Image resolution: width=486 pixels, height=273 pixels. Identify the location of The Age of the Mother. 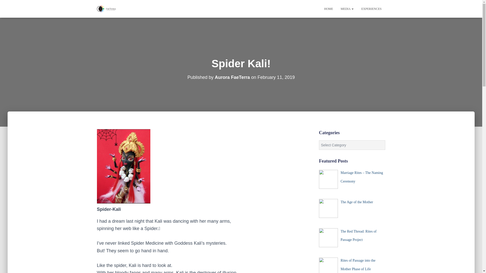
(356, 202).